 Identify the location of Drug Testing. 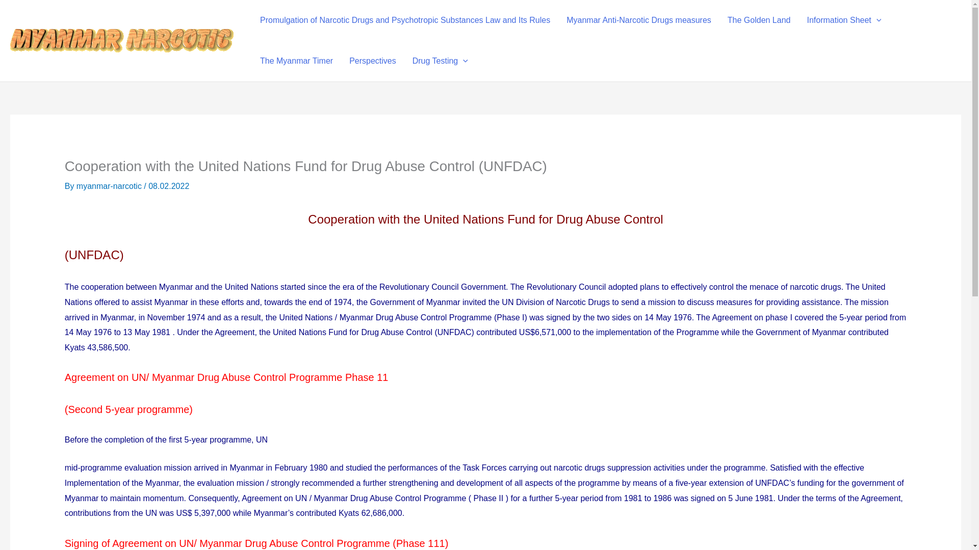
(440, 61).